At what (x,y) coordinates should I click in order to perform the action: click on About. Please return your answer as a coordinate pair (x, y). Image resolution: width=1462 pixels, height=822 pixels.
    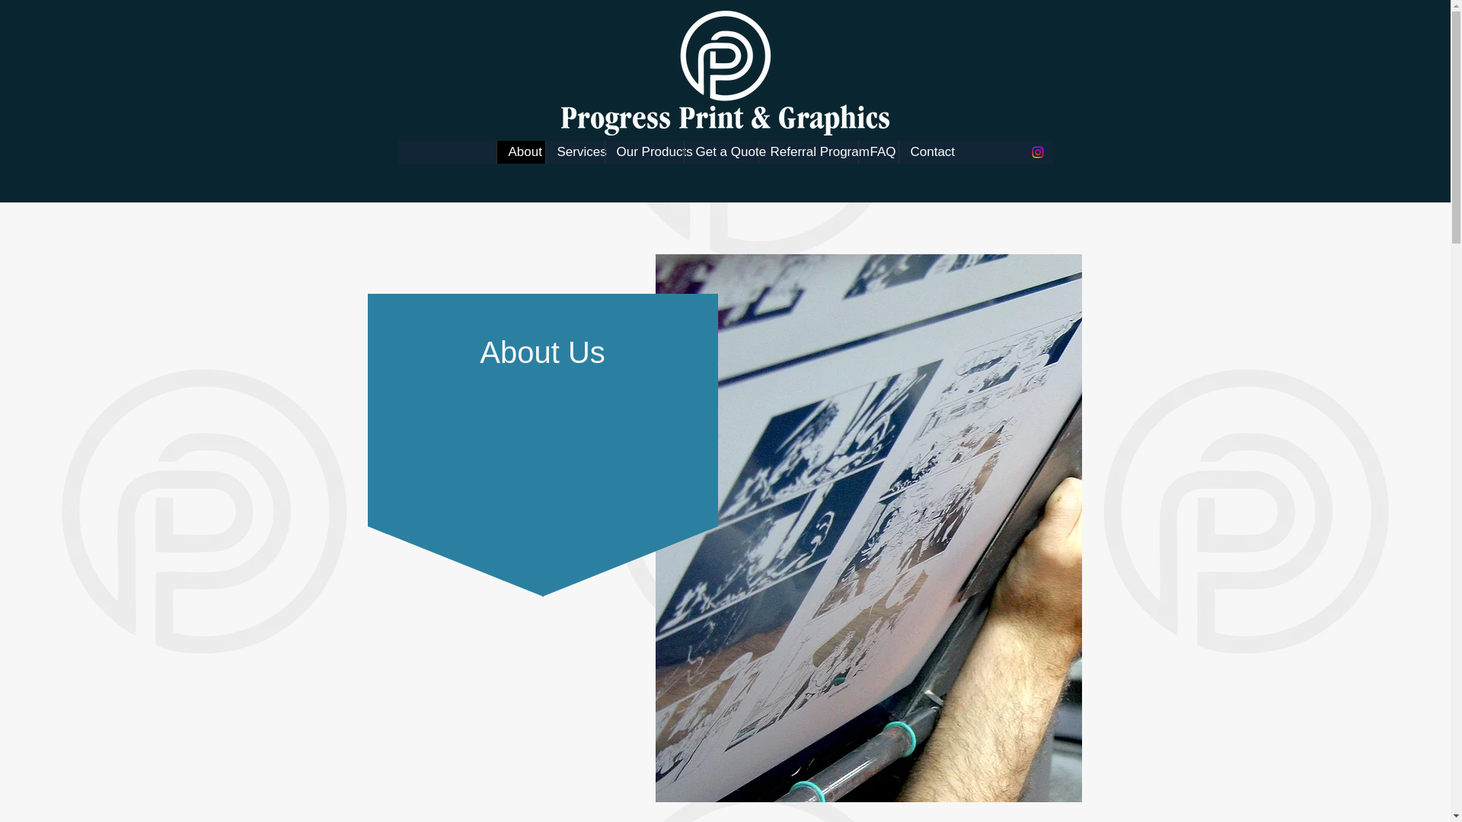
    Looking at the image, I should click on (521, 151).